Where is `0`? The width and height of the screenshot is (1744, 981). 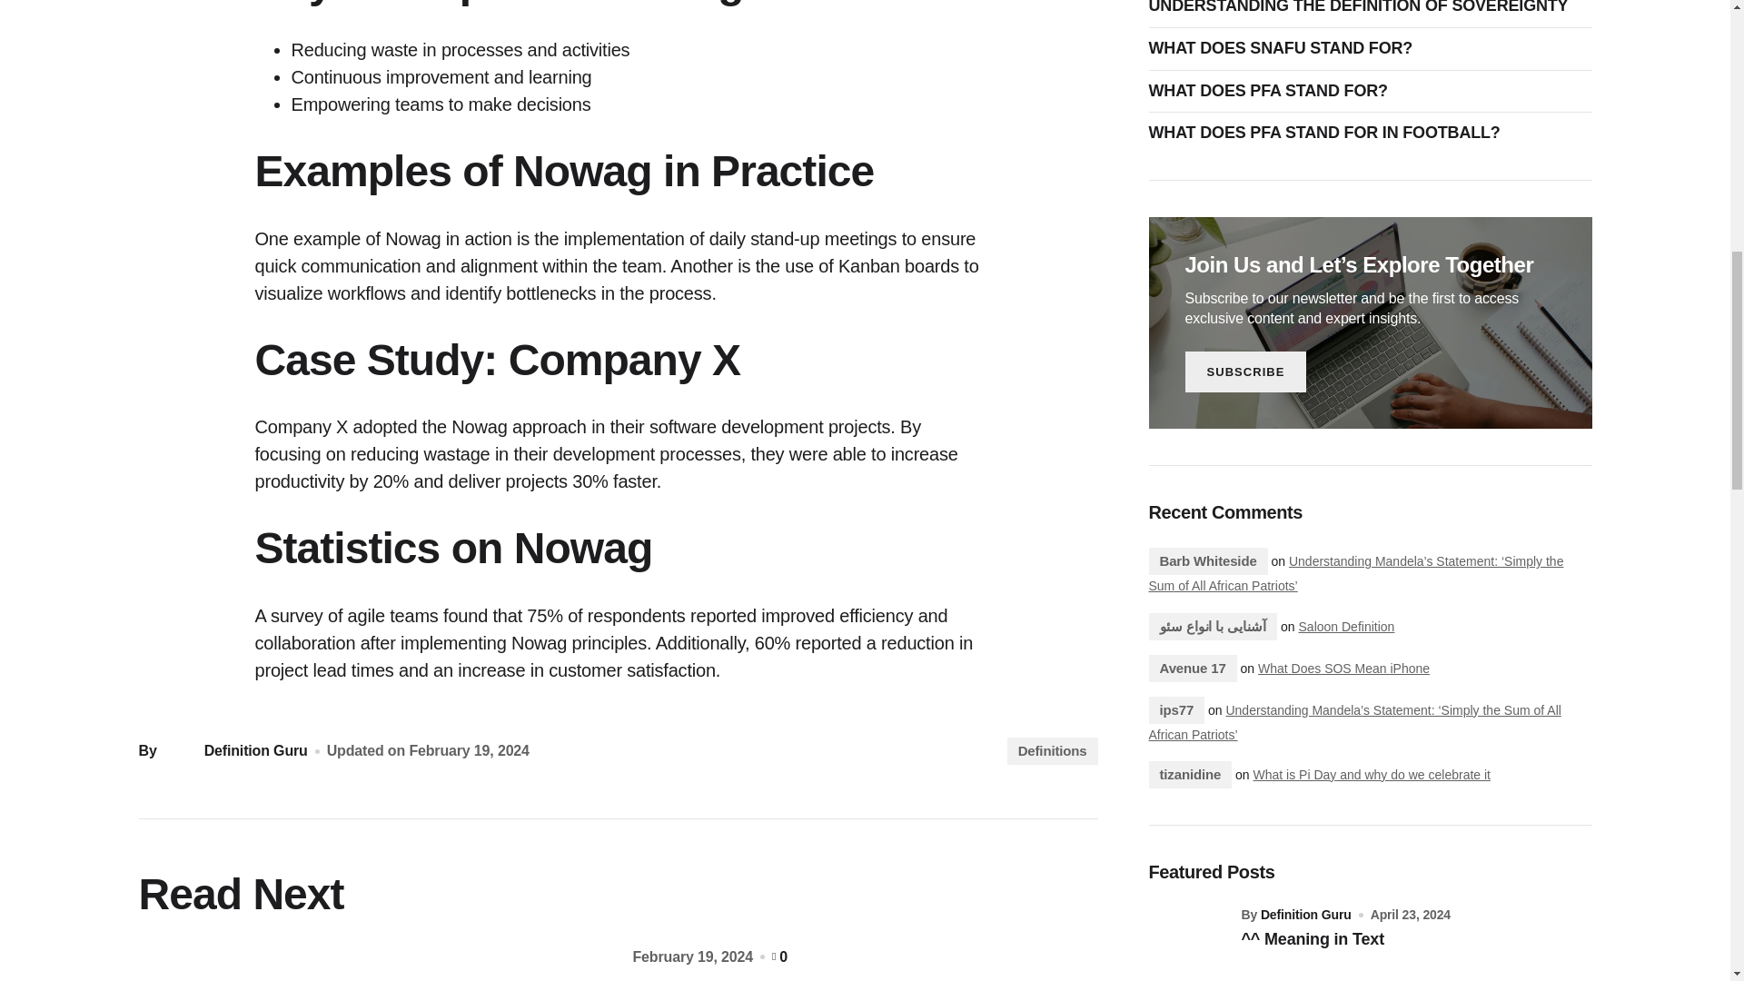 0 is located at coordinates (779, 956).